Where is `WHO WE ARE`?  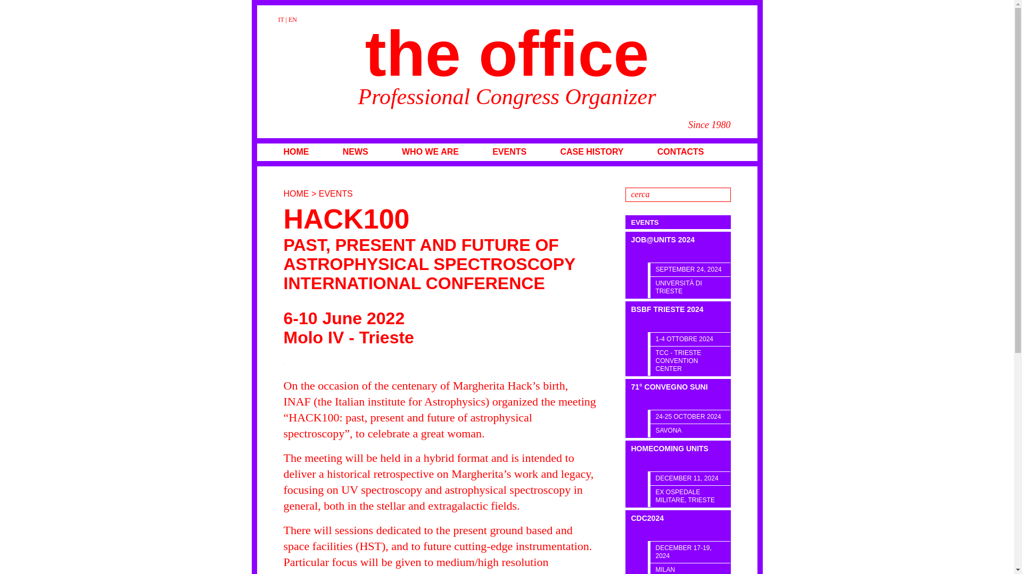 WHO WE ARE is located at coordinates (430, 151).